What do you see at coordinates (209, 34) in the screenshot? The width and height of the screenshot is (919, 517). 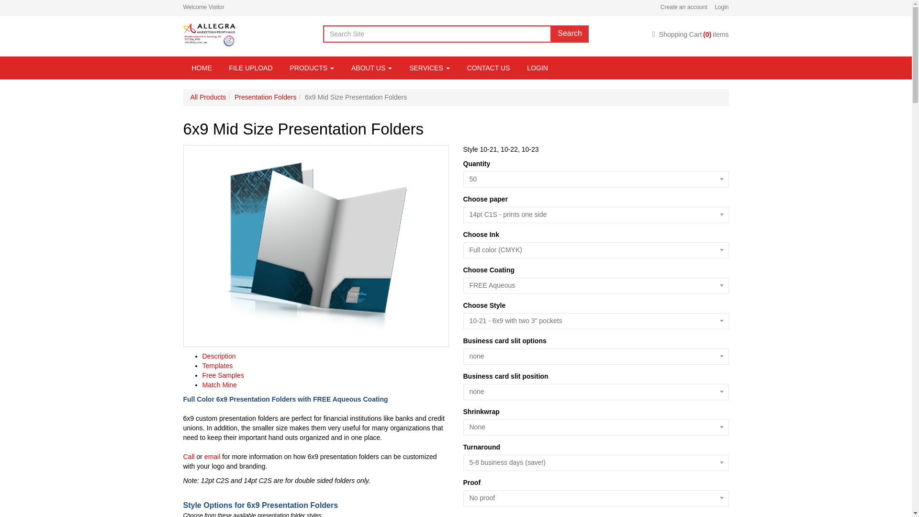 I see `Allegra of Lansing` at bounding box center [209, 34].